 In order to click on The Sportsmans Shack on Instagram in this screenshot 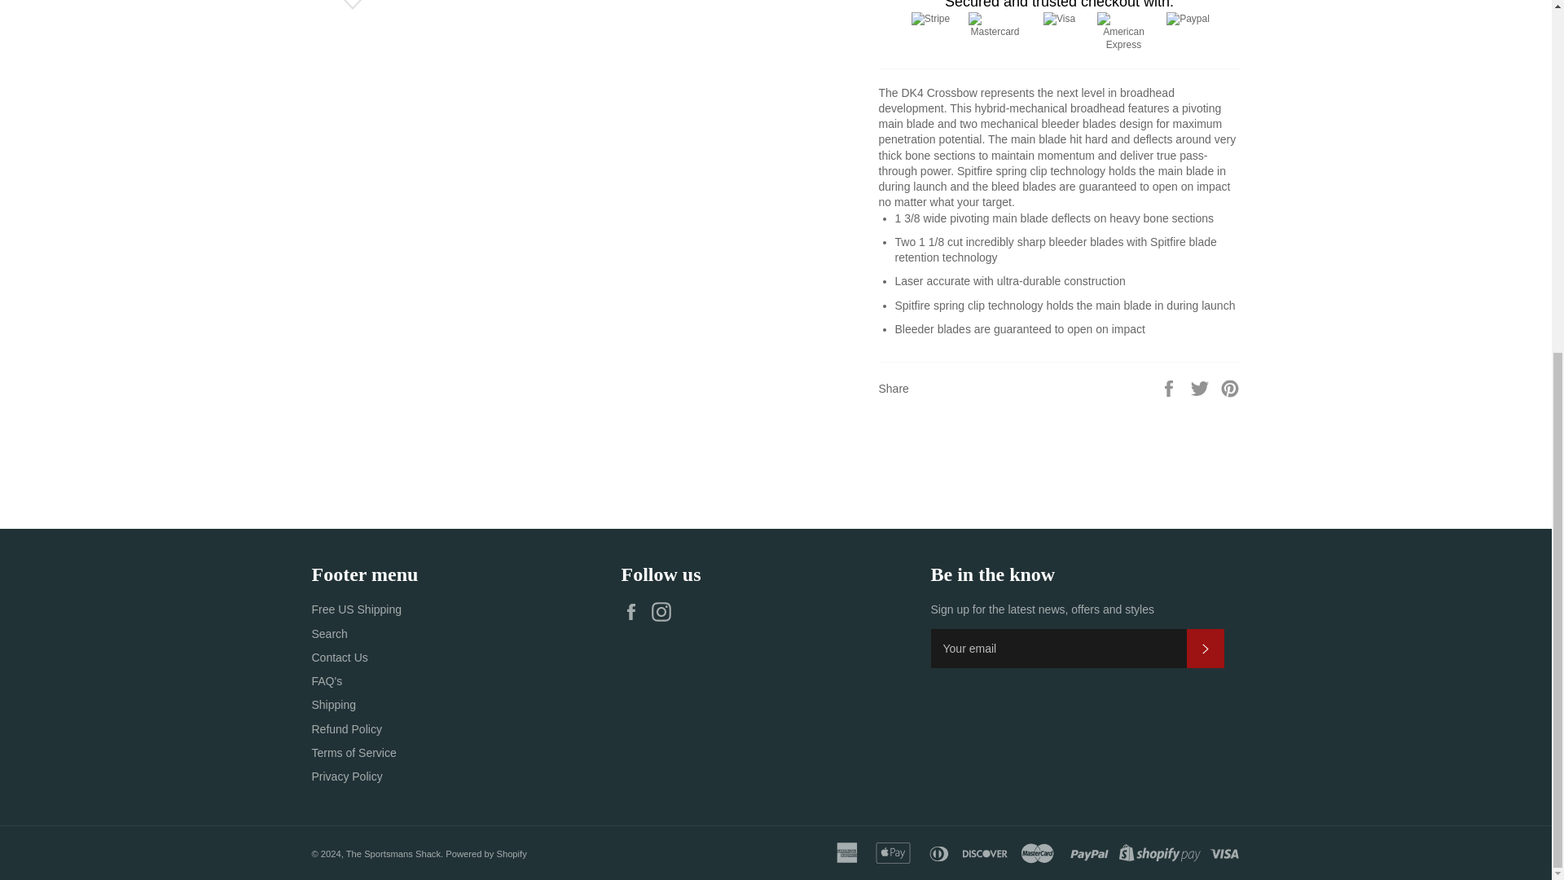, I will do `click(665, 611)`.